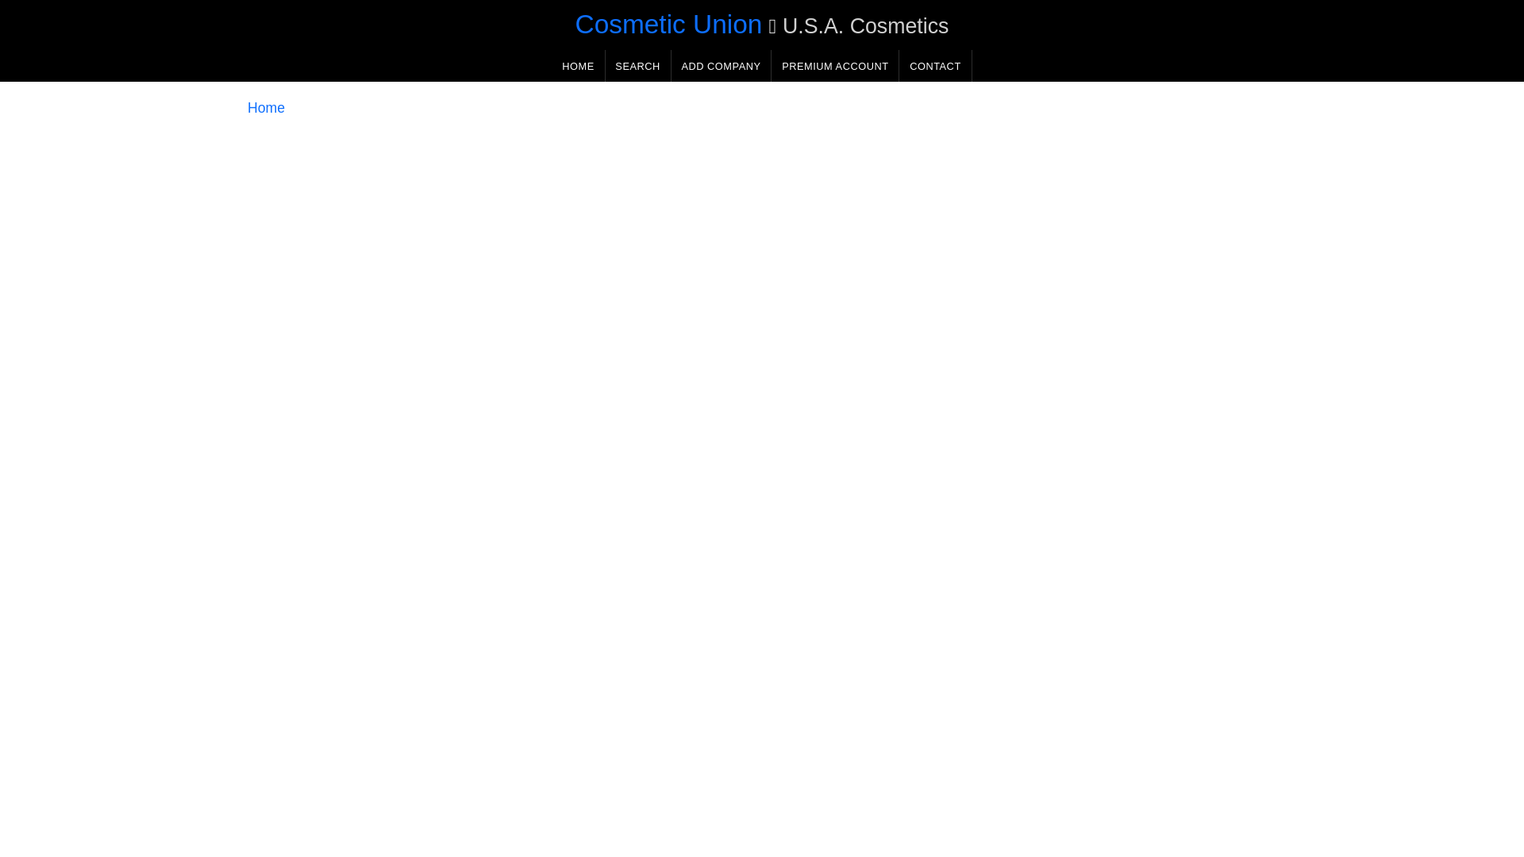  Describe the element at coordinates (835, 65) in the screenshot. I see `Premium account` at that location.